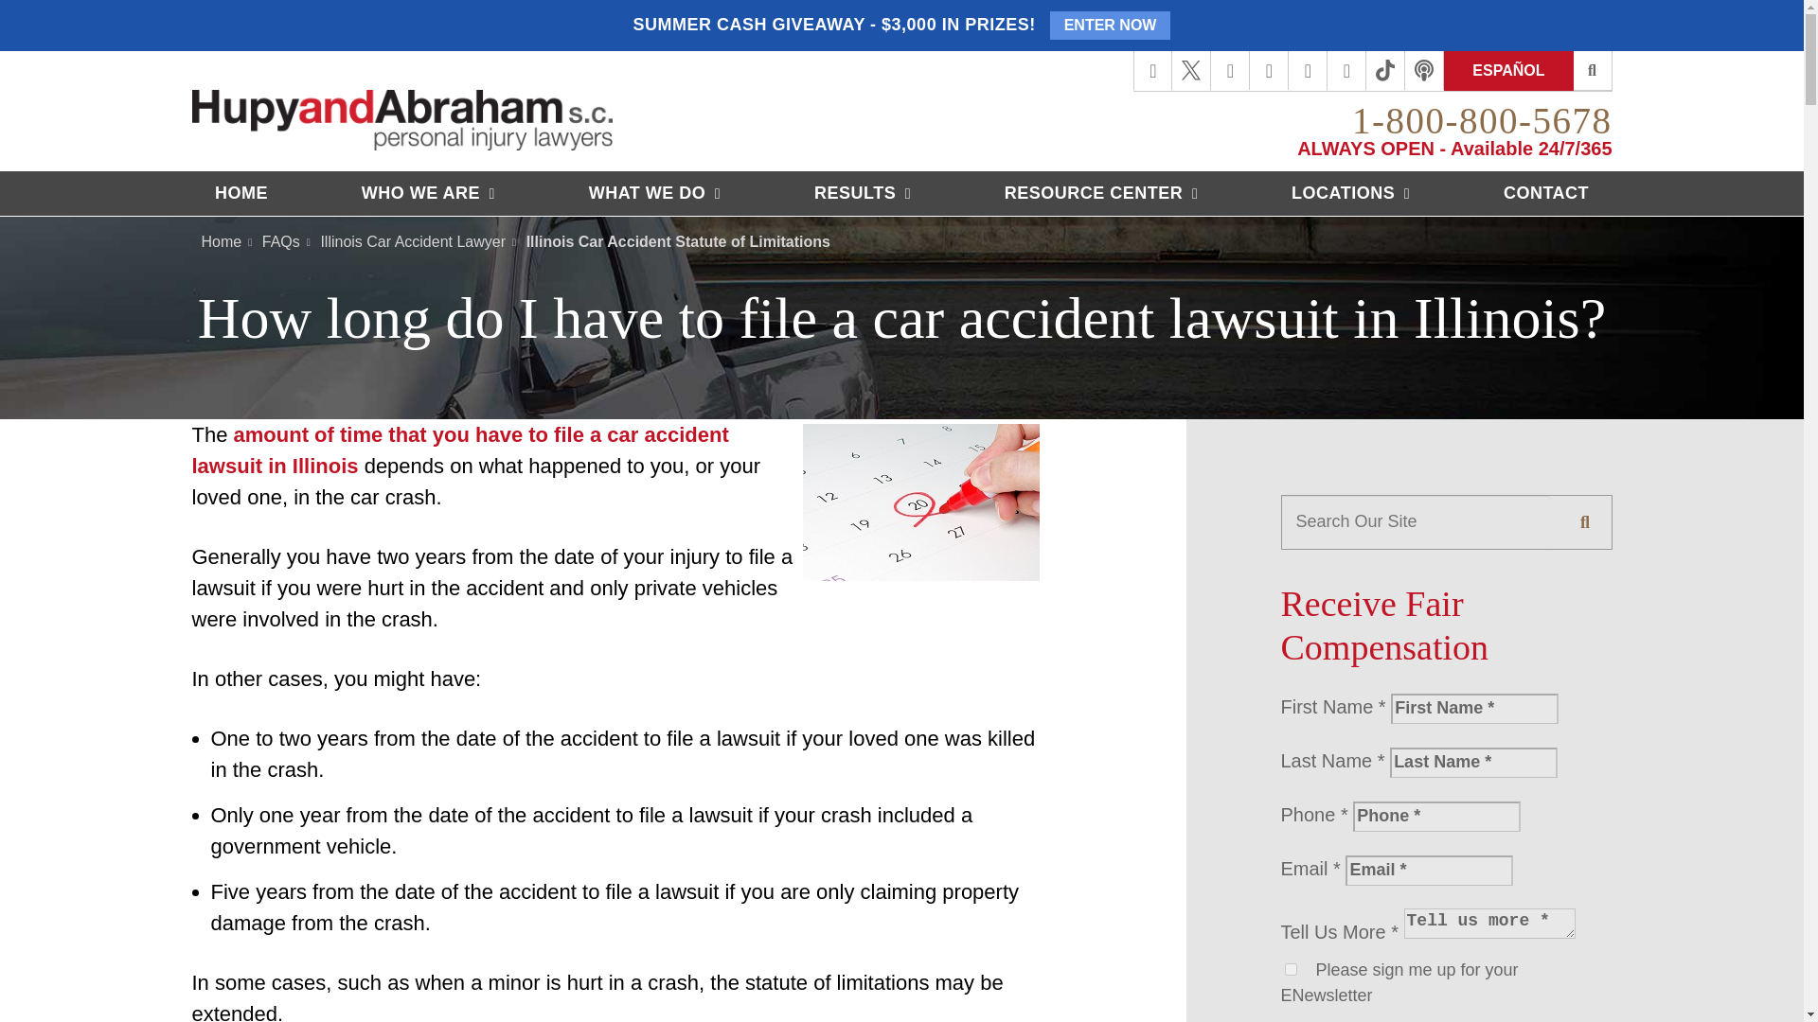 The height and width of the screenshot is (1022, 1818). I want to click on Search, so click(1585, 521).